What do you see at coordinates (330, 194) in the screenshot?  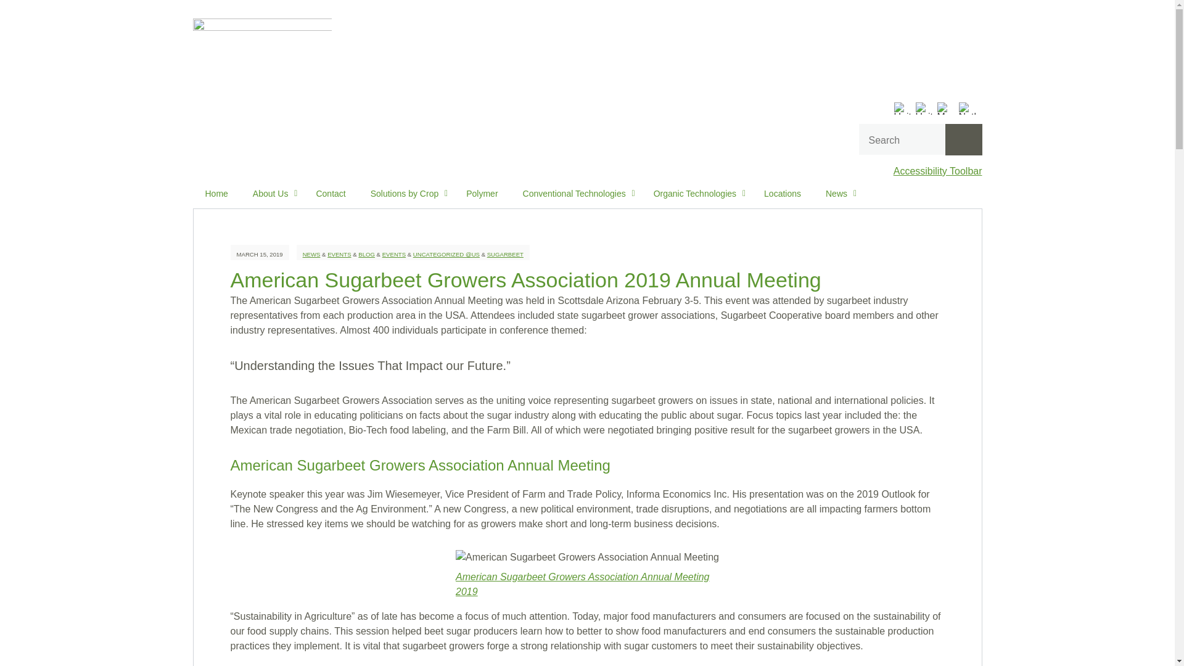 I see `Contact` at bounding box center [330, 194].